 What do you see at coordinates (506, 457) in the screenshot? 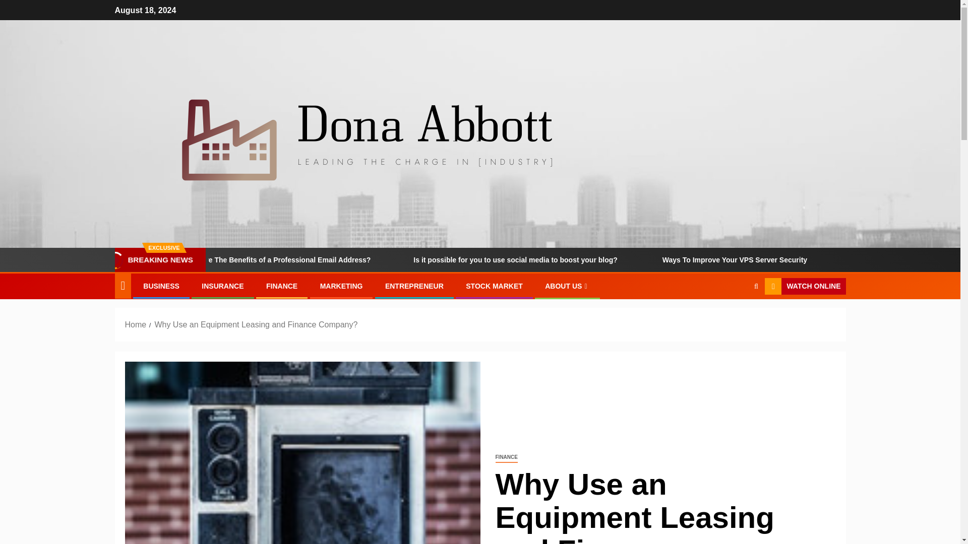
I see `FINANCE` at bounding box center [506, 457].